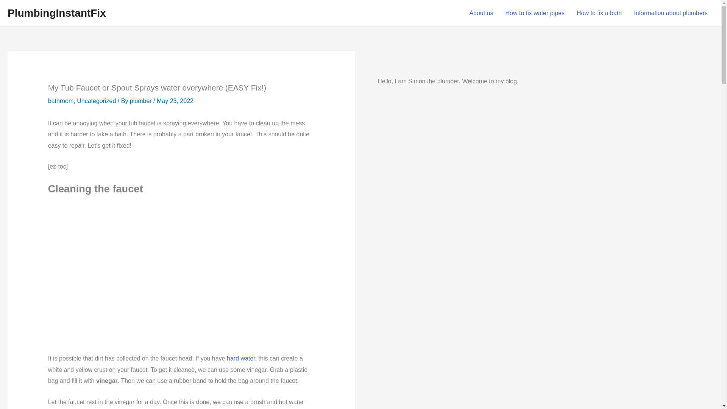  Describe the element at coordinates (481, 13) in the screenshot. I see `About us` at that location.